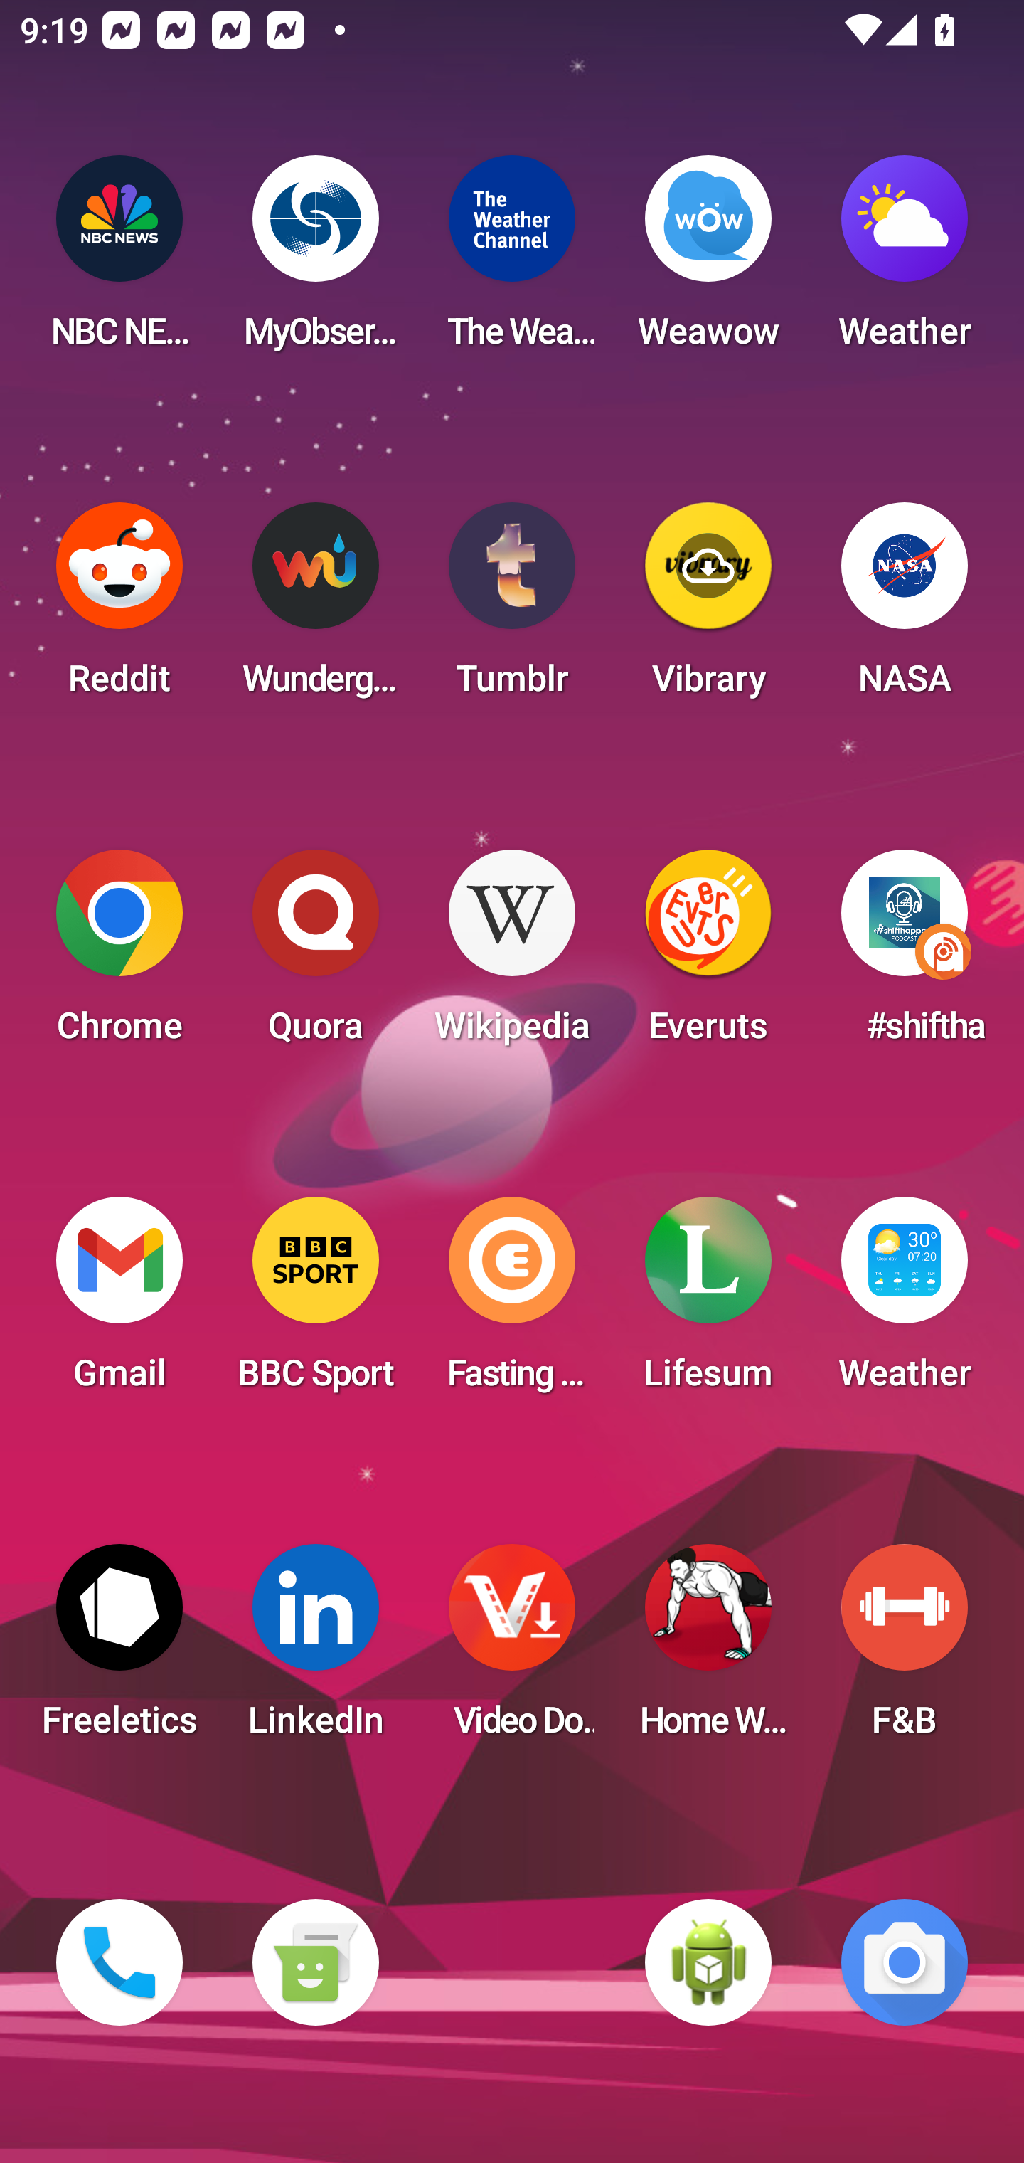 The width and height of the screenshot is (1024, 2163). What do you see at coordinates (119, 1302) in the screenshot?
I see `Gmail` at bounding box center [119, 1302].